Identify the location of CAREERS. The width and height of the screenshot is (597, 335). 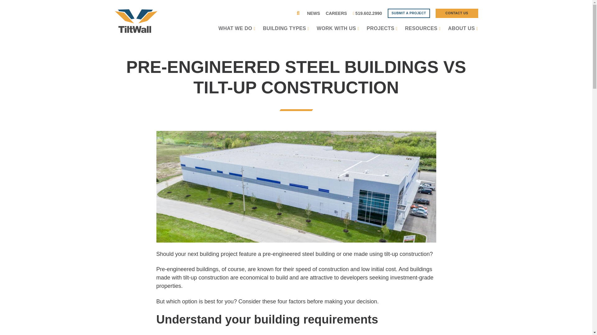
(336, 14).